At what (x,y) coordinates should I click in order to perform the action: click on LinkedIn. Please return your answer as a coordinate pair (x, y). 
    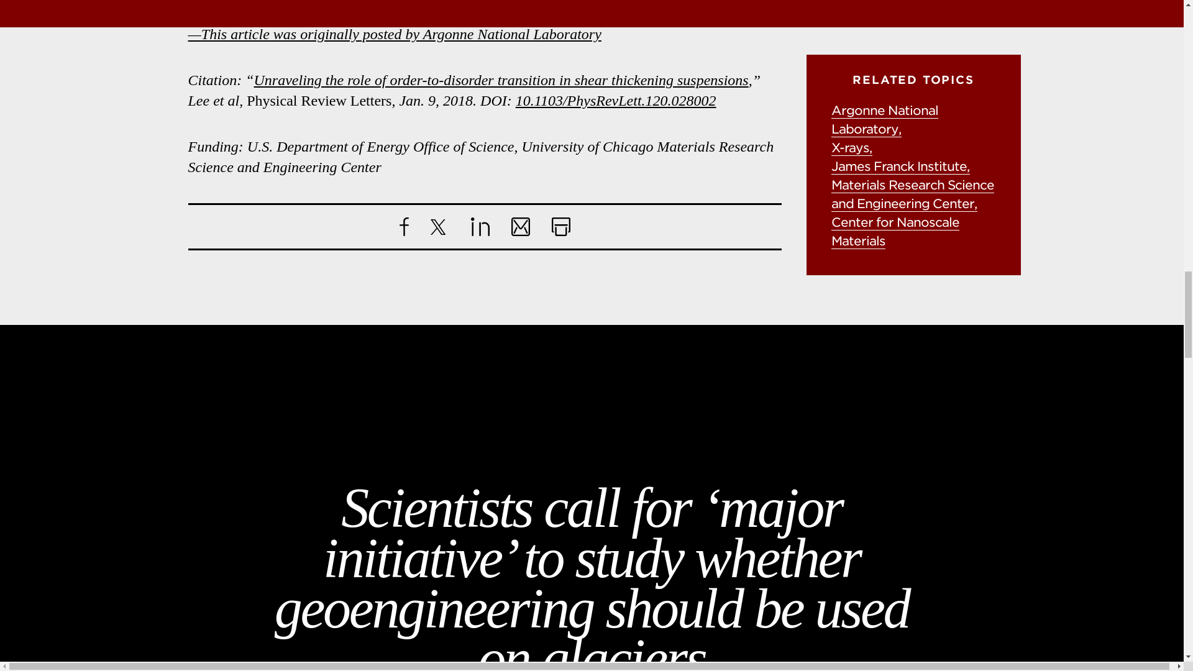
    Looking at the image, I should click on (480, 226).